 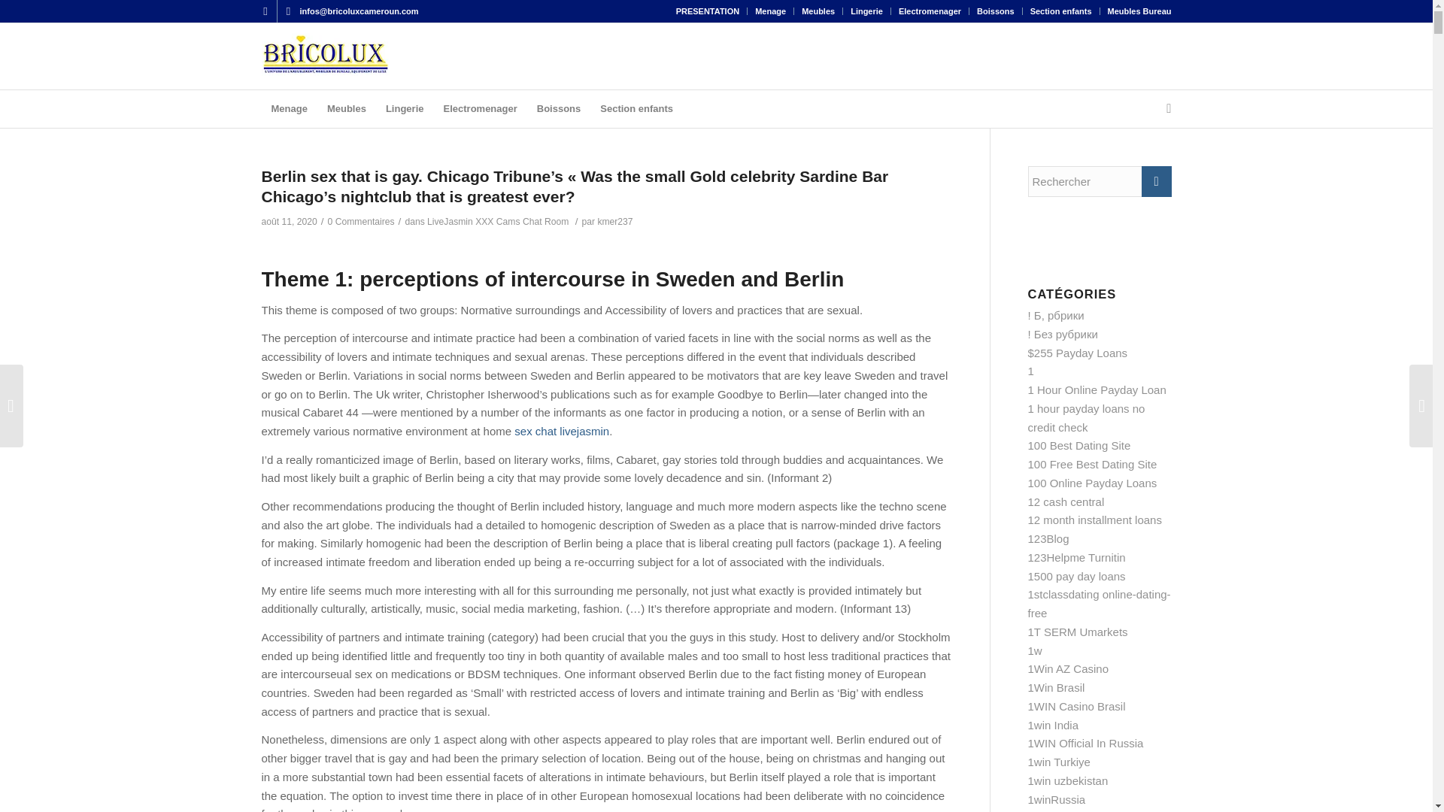 I want to click on Meubles, so click(x=818, y=11).